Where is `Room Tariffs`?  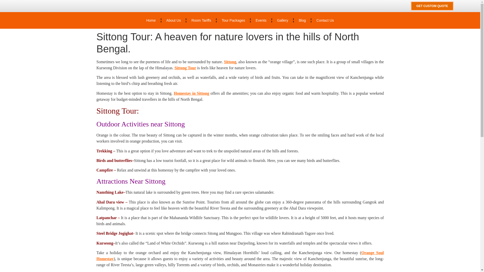 Room Tariffs is located at coordinates (201, 20).